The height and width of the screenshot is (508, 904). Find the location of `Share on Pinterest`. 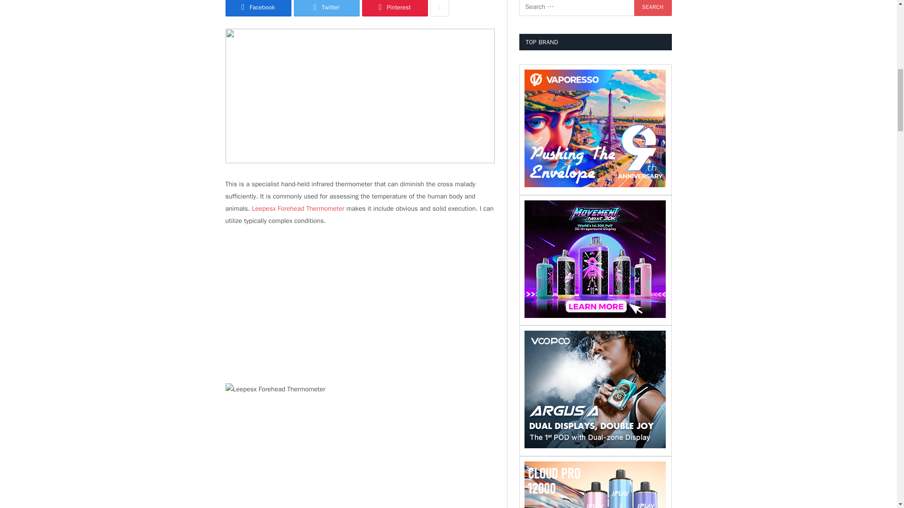

Share on Pinterest is located at coordinates (395, 8).